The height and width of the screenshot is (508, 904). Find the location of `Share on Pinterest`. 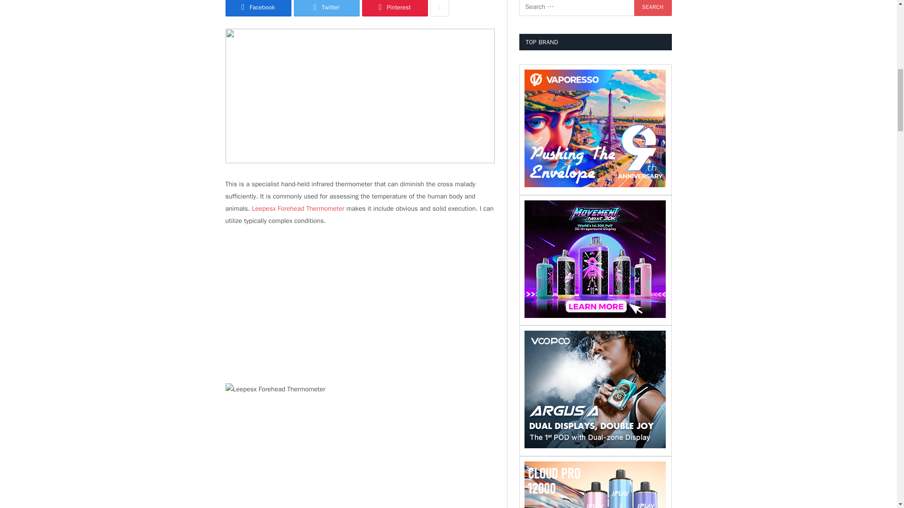

Share on Pinterest is located at coordinates (395, 8).